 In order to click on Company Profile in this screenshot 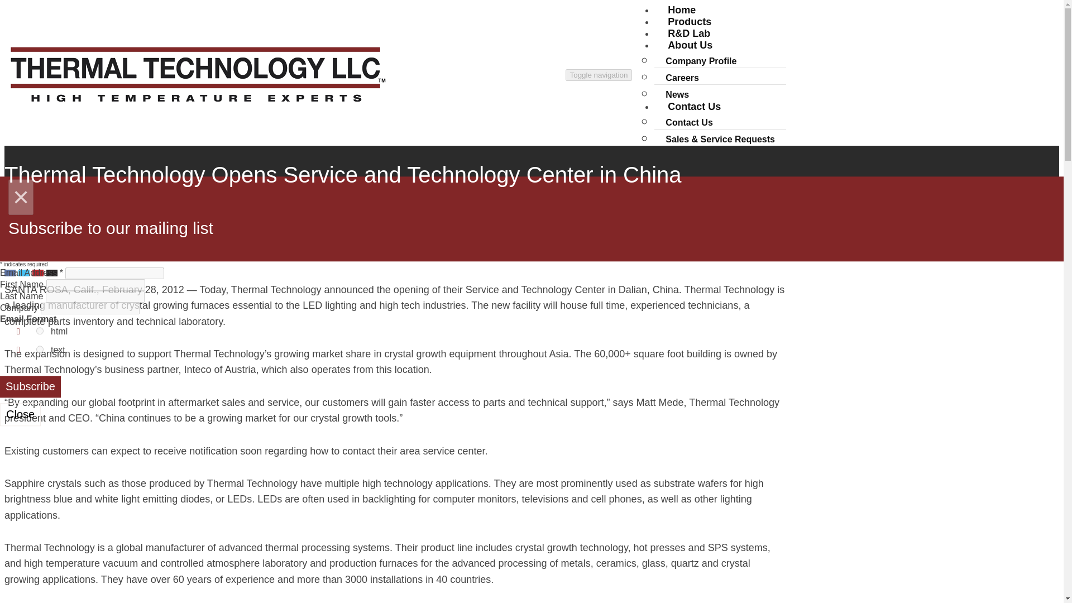, I will do `click(700, 61)`.